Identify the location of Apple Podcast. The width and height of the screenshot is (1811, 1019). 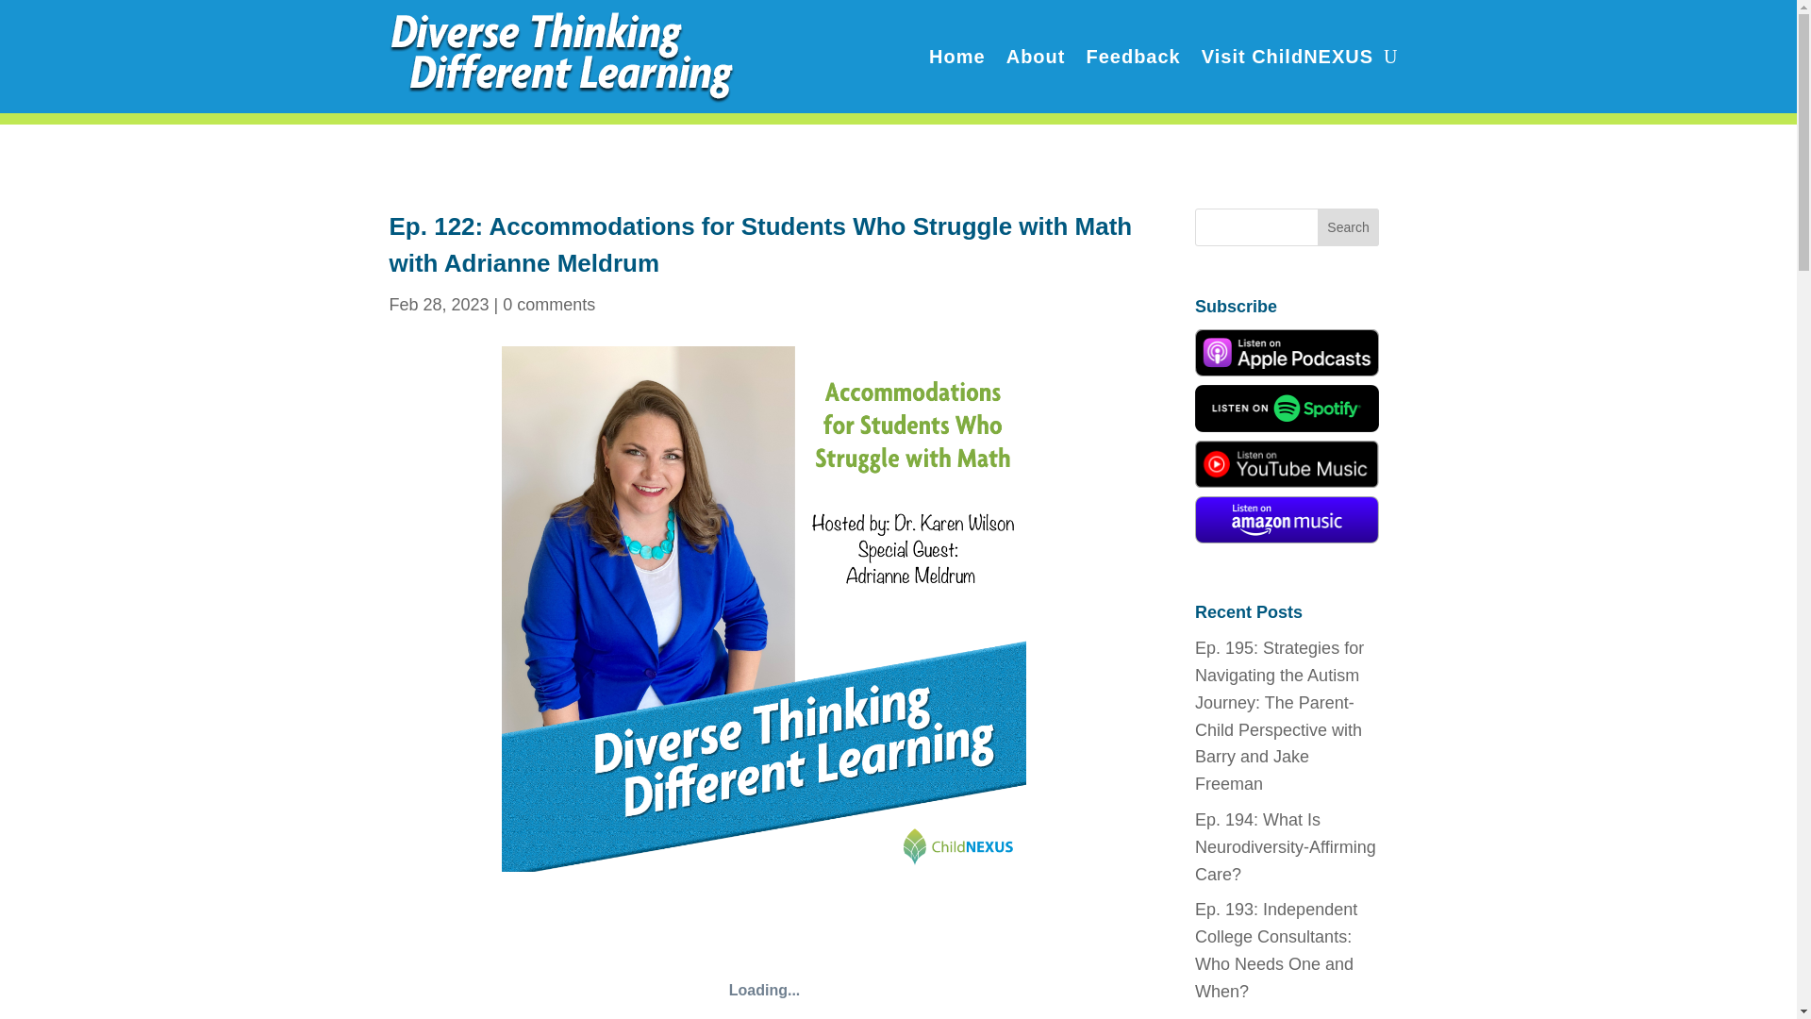
(1287, 352).